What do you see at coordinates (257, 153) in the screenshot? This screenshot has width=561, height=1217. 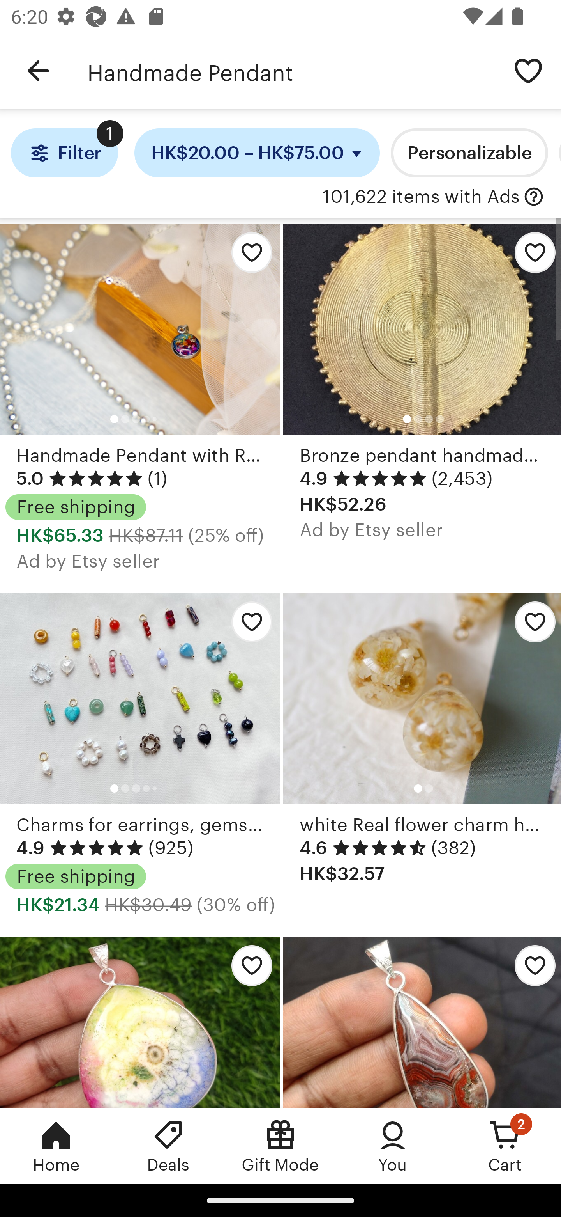 I see `HK$20.00 – HK$75.00` at bounding box center [257, 153].